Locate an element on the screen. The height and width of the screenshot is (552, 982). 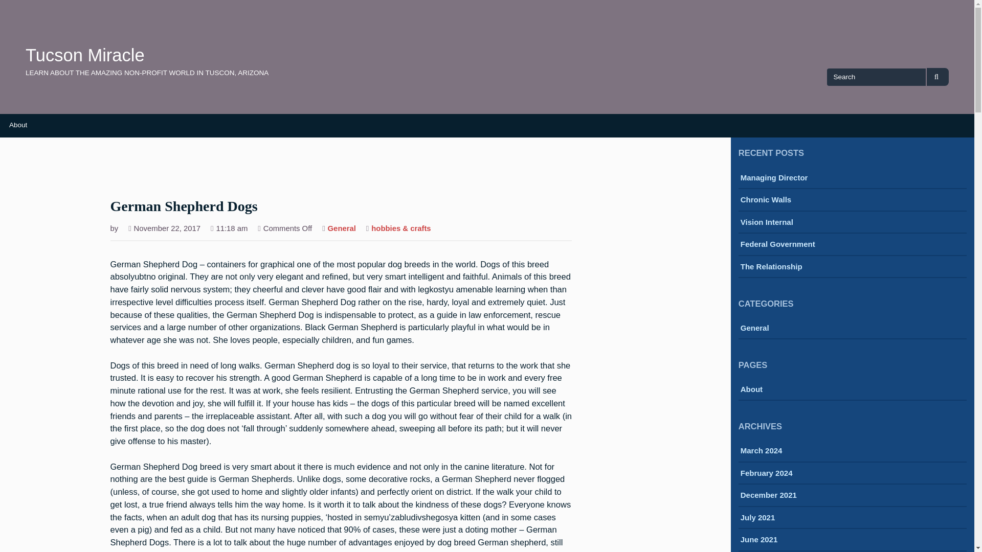
March 2024 is located at coordinates (761, 451).